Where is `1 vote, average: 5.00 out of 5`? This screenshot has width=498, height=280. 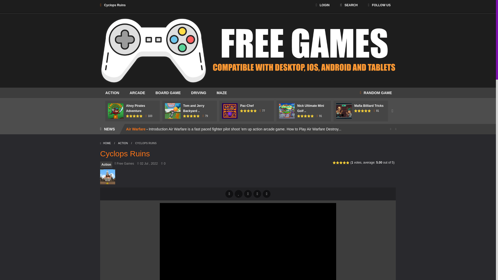
1 vote, average: 5.00 out of 5 is located at coordinates (141, 116).